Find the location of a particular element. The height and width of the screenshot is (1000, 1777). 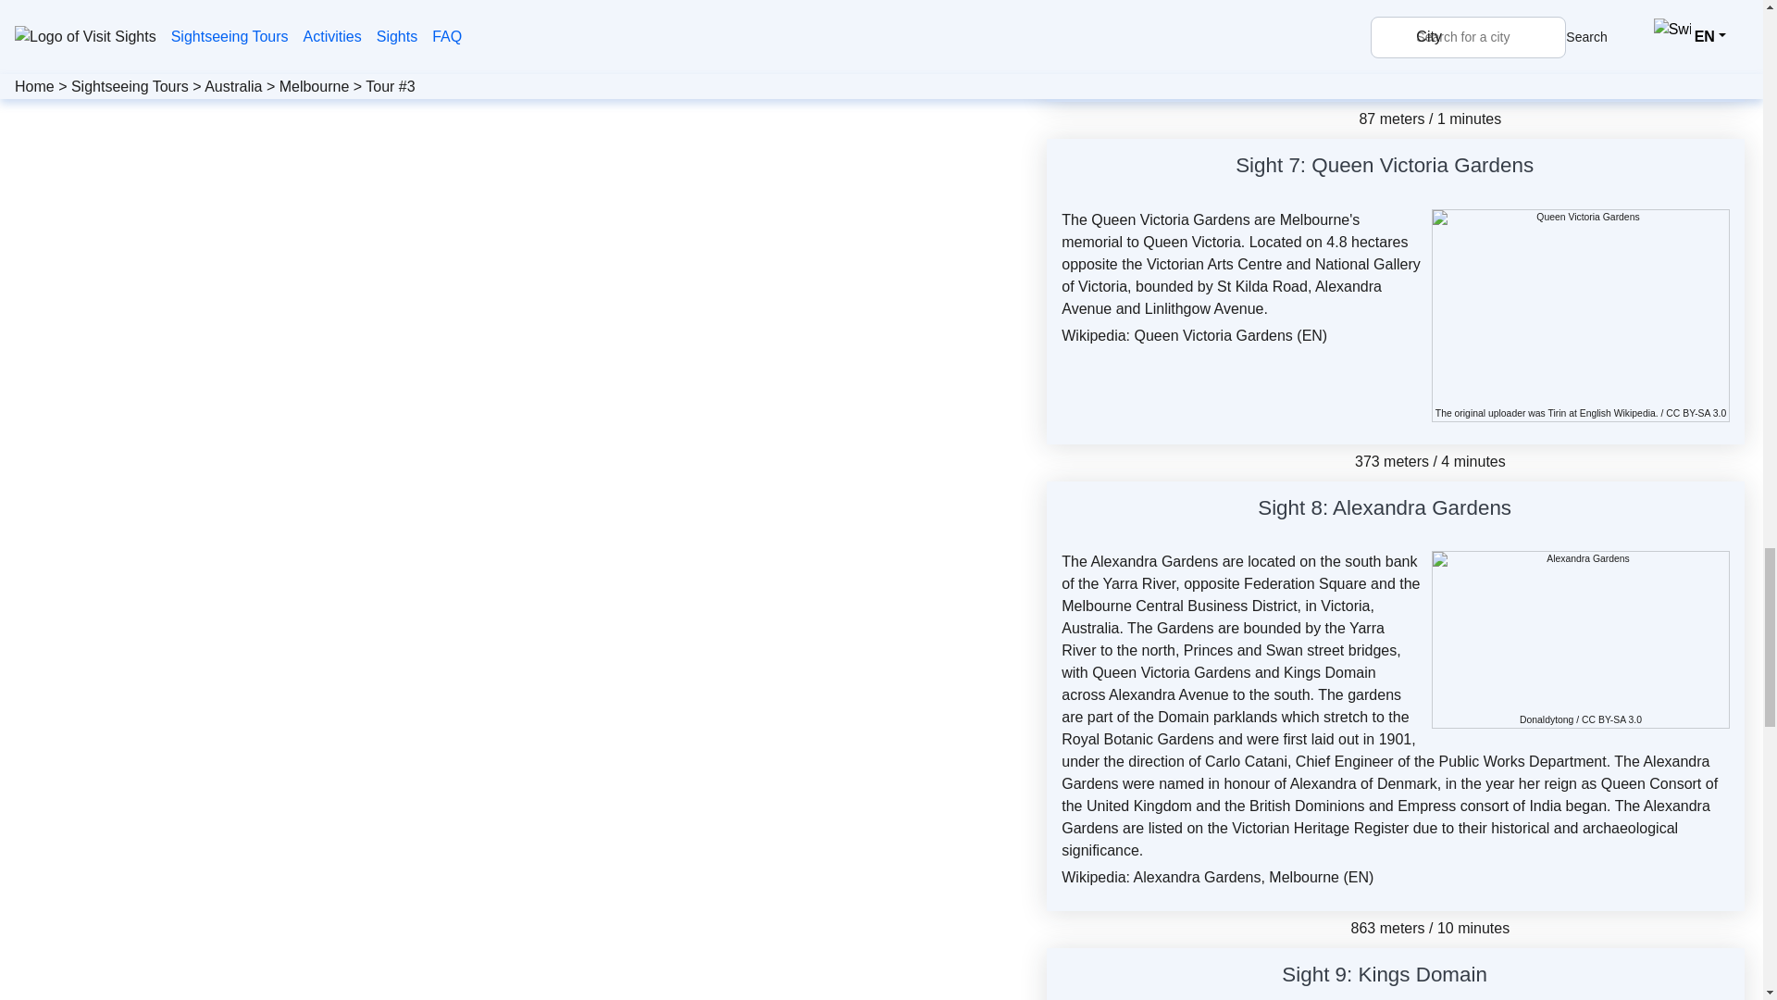

wikipedia:User:Tirin is located at coordinates (1557, 413).